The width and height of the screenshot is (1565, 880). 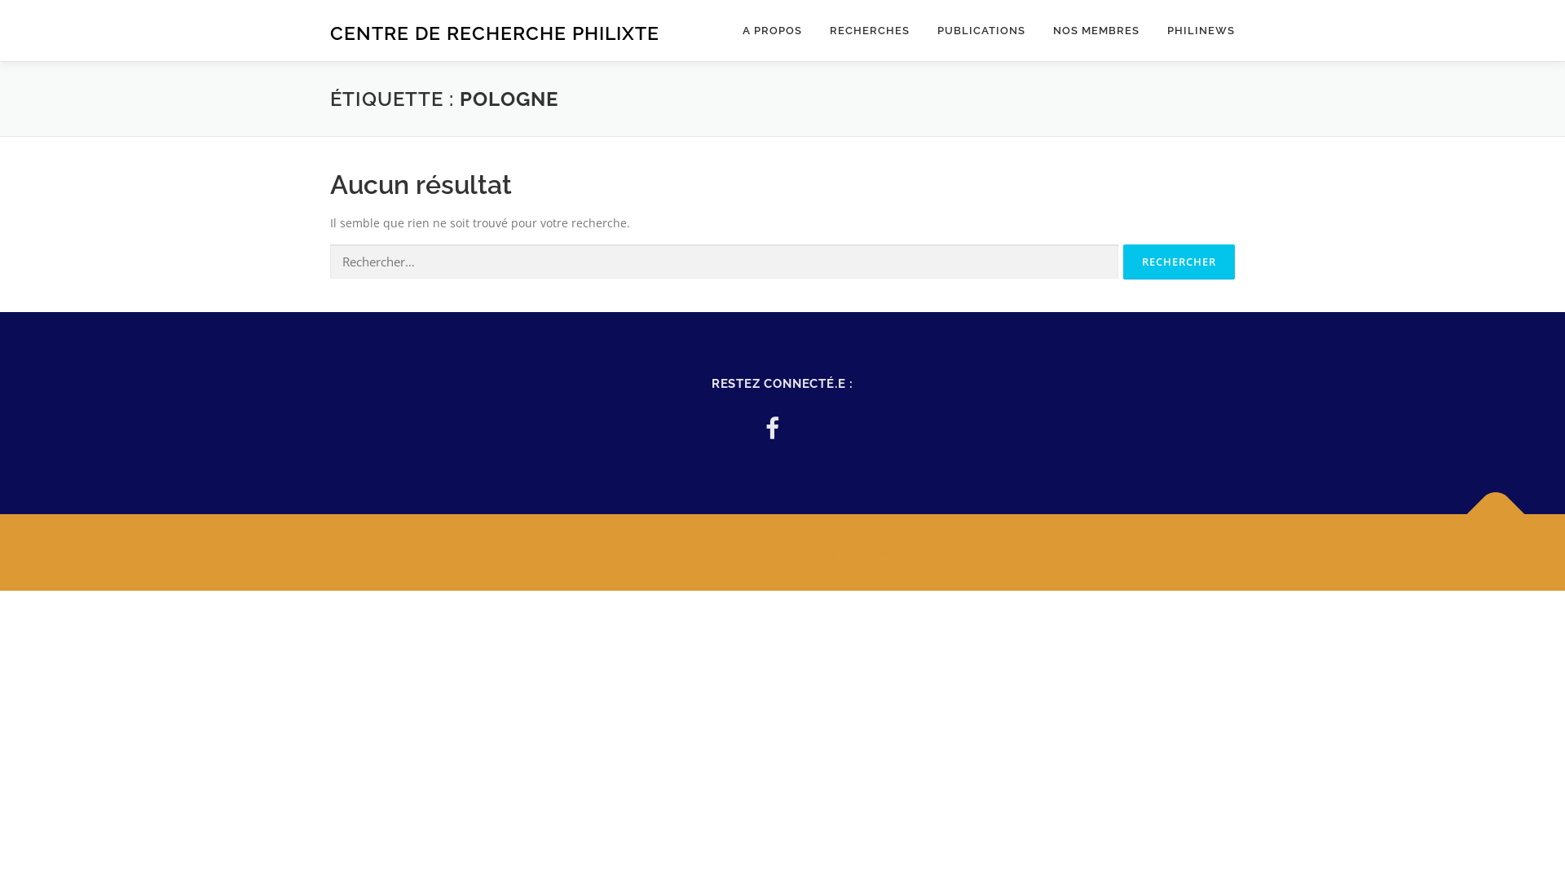 What do you see at coordinates (784, 552) in the screenshot?
I see `OnePress` at bounding box center [784, 552].